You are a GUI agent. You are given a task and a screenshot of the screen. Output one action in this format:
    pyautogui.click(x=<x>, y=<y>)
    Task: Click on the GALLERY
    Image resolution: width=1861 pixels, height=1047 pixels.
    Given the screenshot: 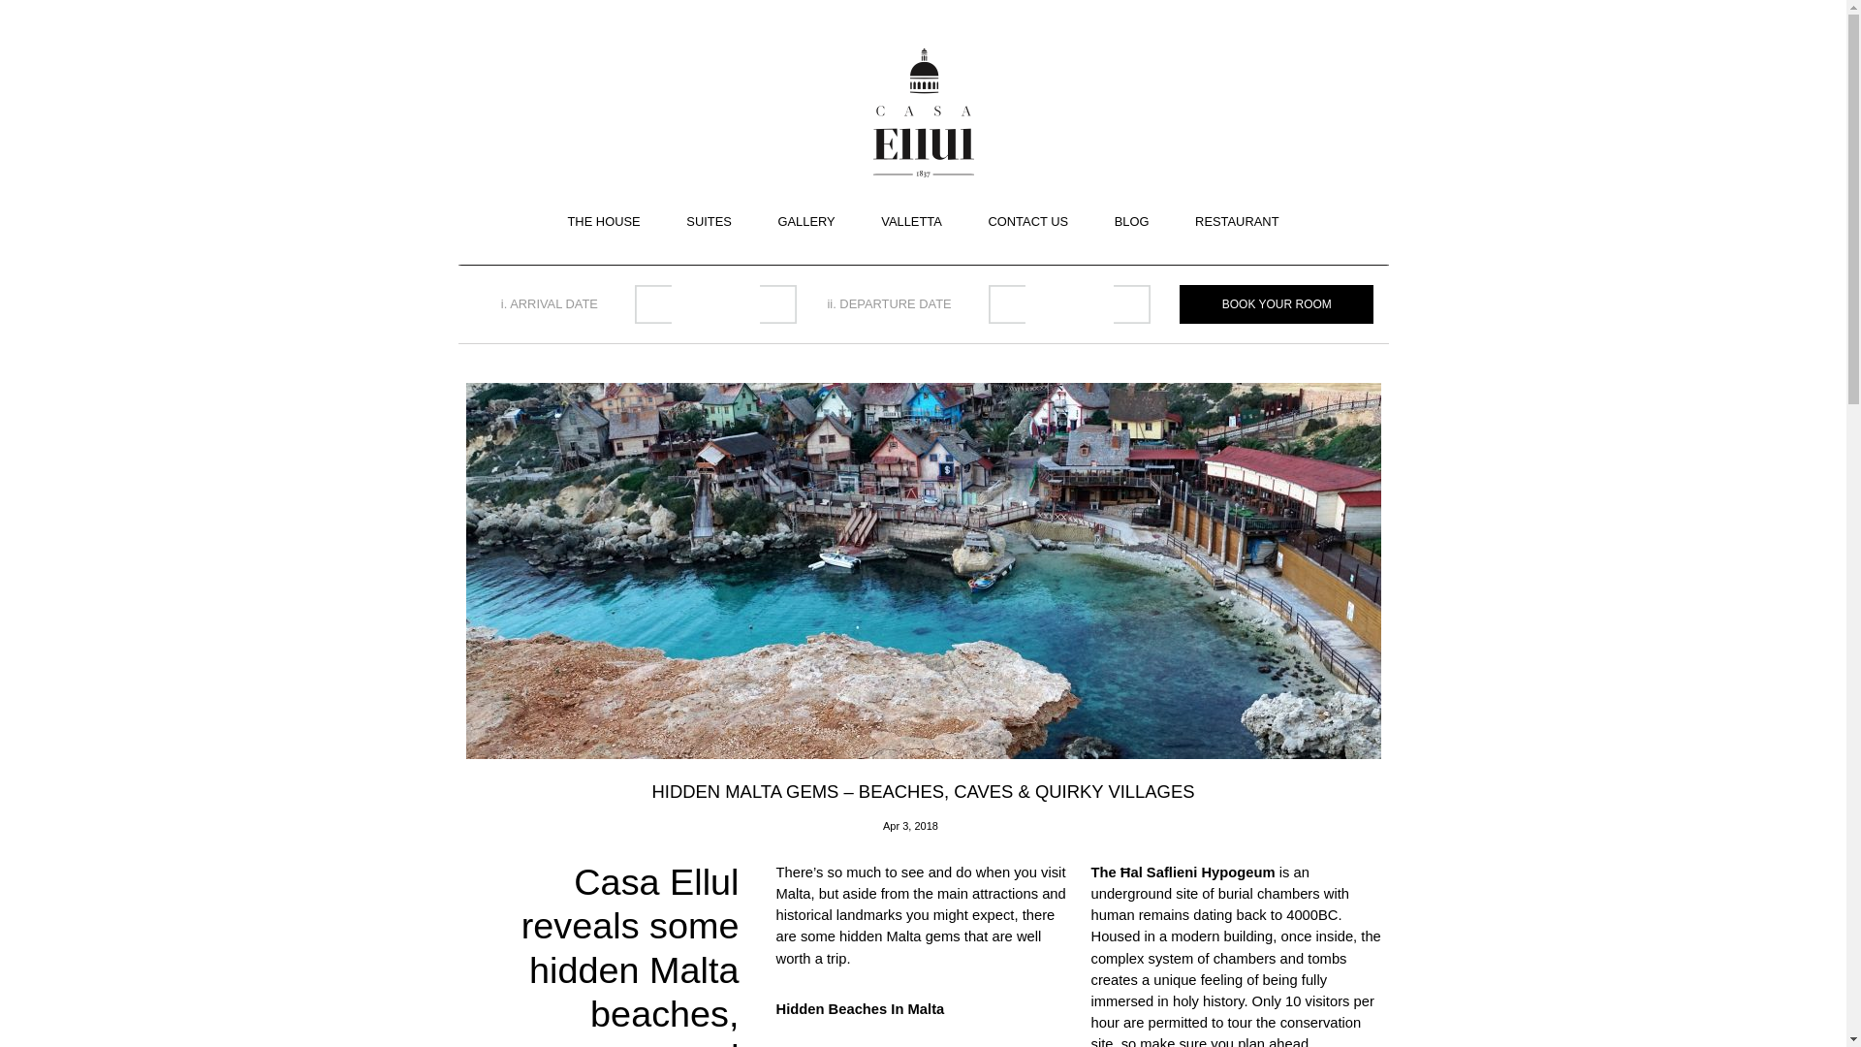 What is the action you would take?
    pyautogui.click(x=805, y=222)
    